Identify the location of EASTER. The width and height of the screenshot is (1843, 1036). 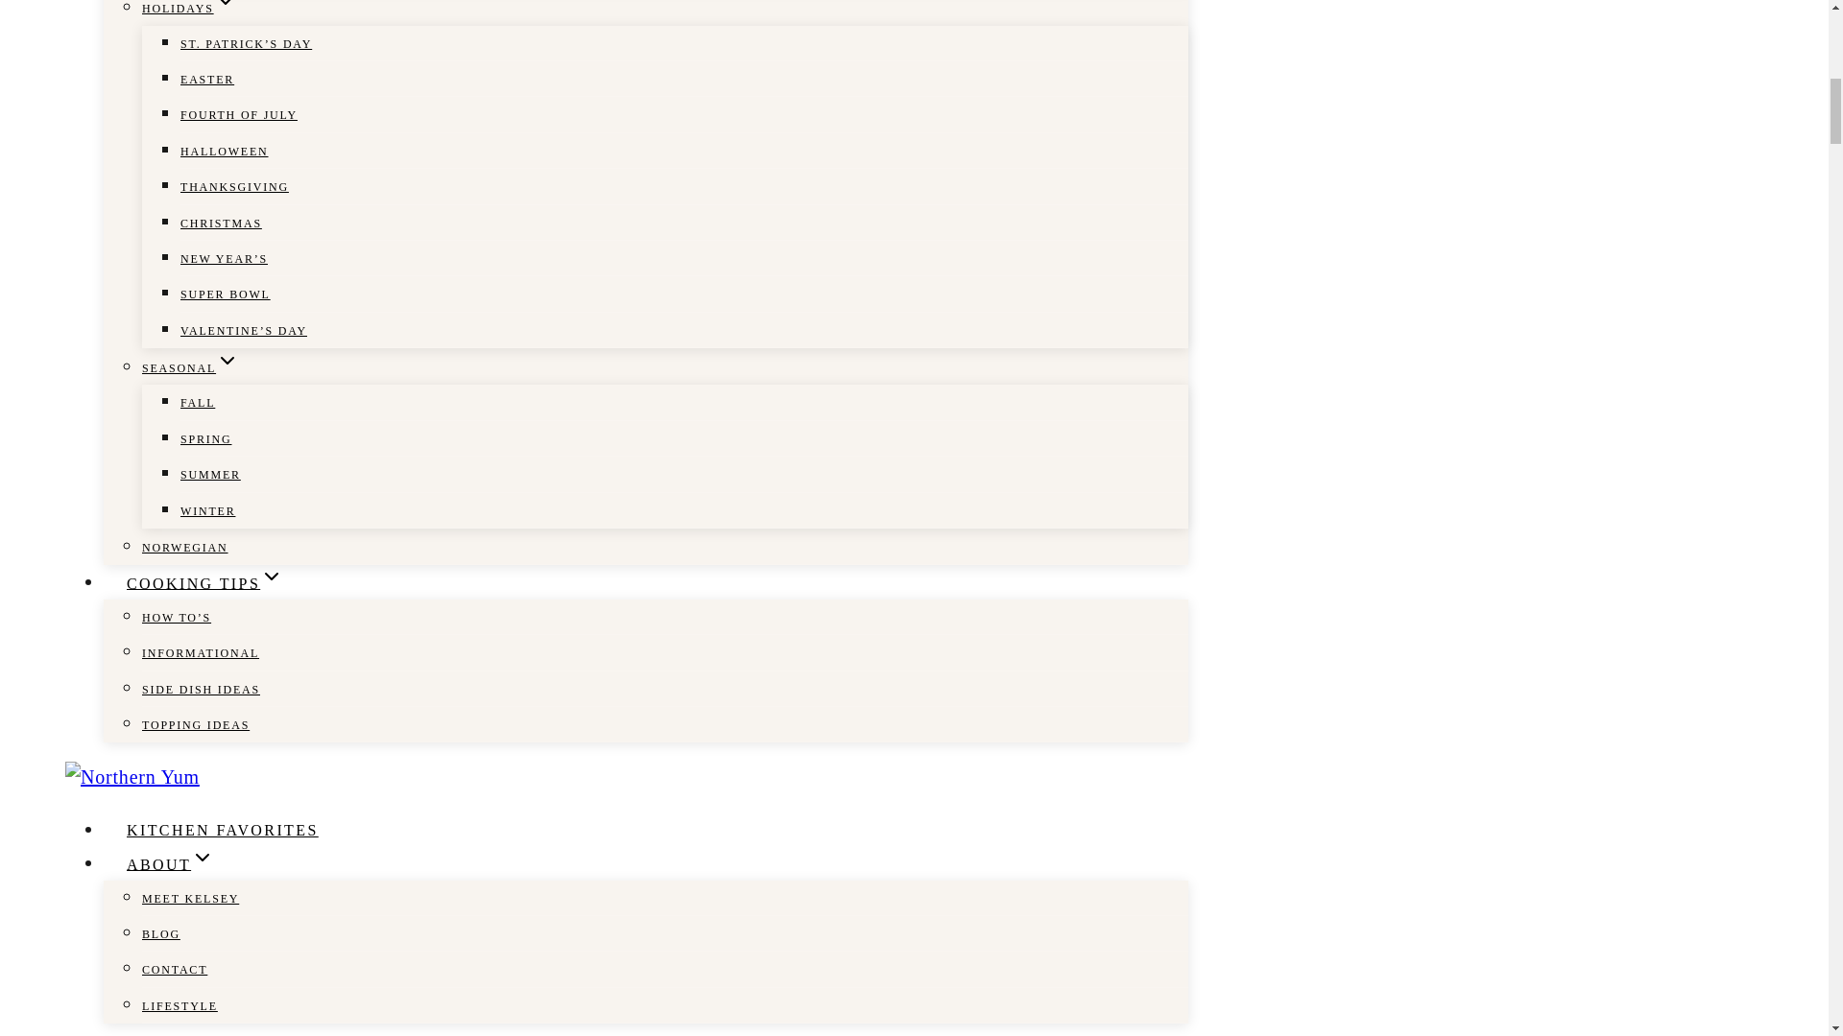
(207, 79).